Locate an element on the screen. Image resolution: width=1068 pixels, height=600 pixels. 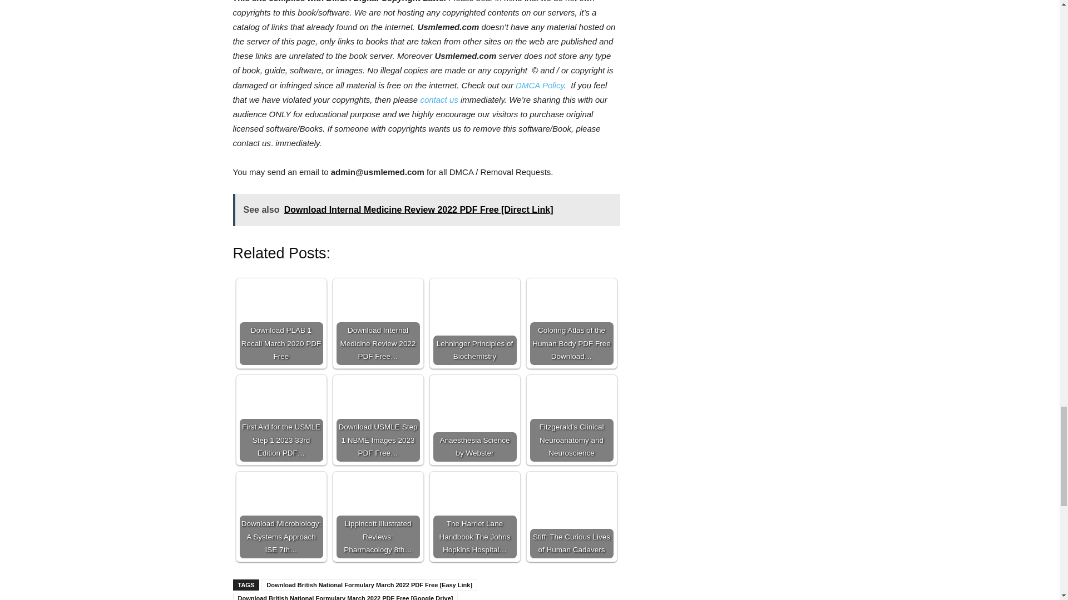
Lehninger Principles of Biochemistry is located at coordinates (474, 323).